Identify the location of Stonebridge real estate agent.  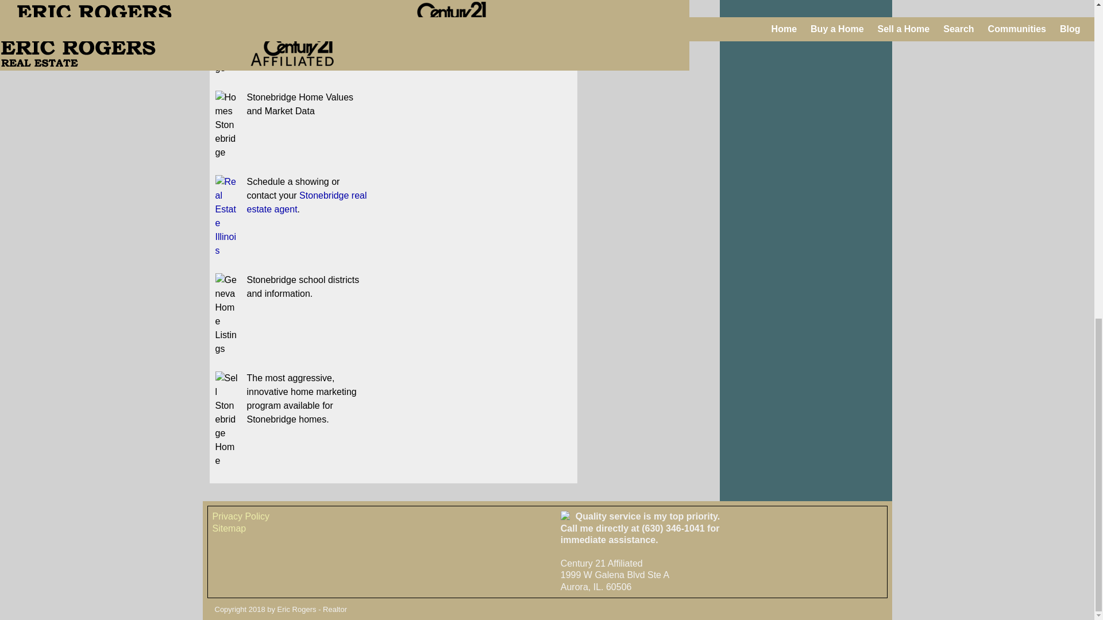
(307, 202).